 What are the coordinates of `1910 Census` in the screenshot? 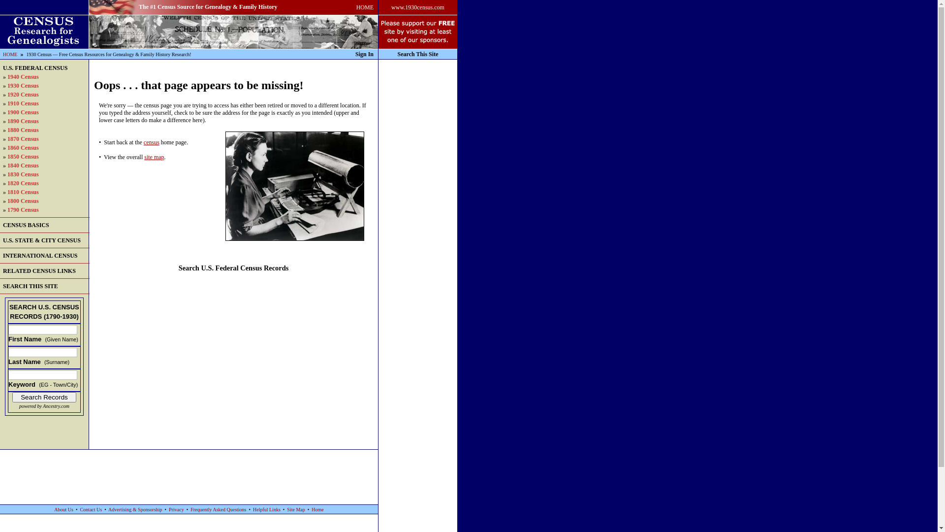 It's located at (23, 103).